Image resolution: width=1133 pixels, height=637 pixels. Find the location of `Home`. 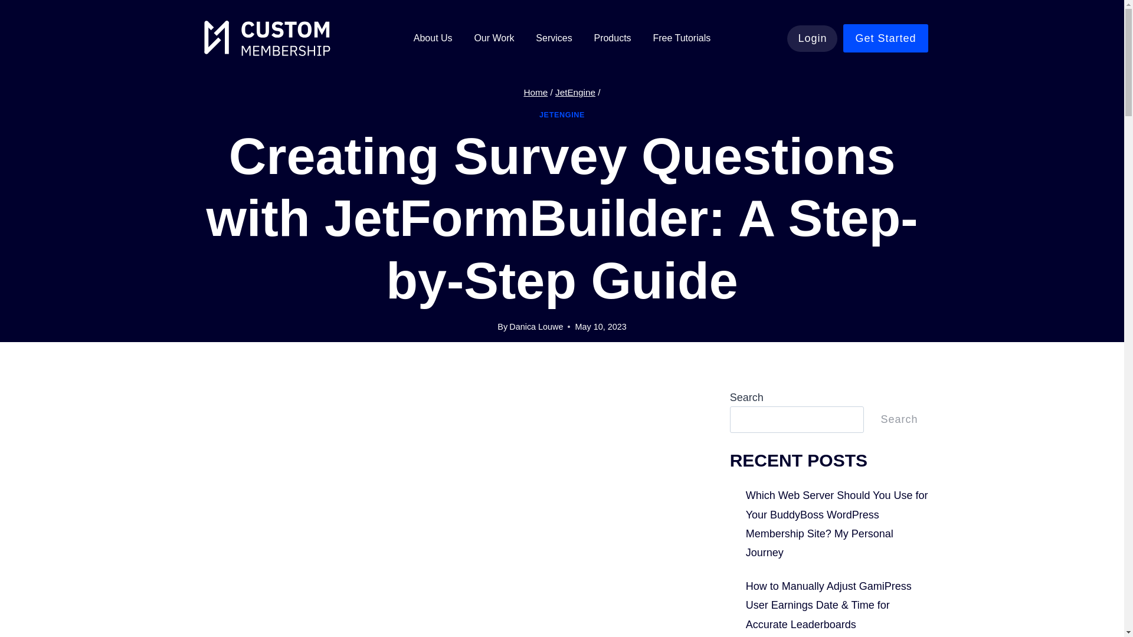

Home is located at coordinates (535, 92).